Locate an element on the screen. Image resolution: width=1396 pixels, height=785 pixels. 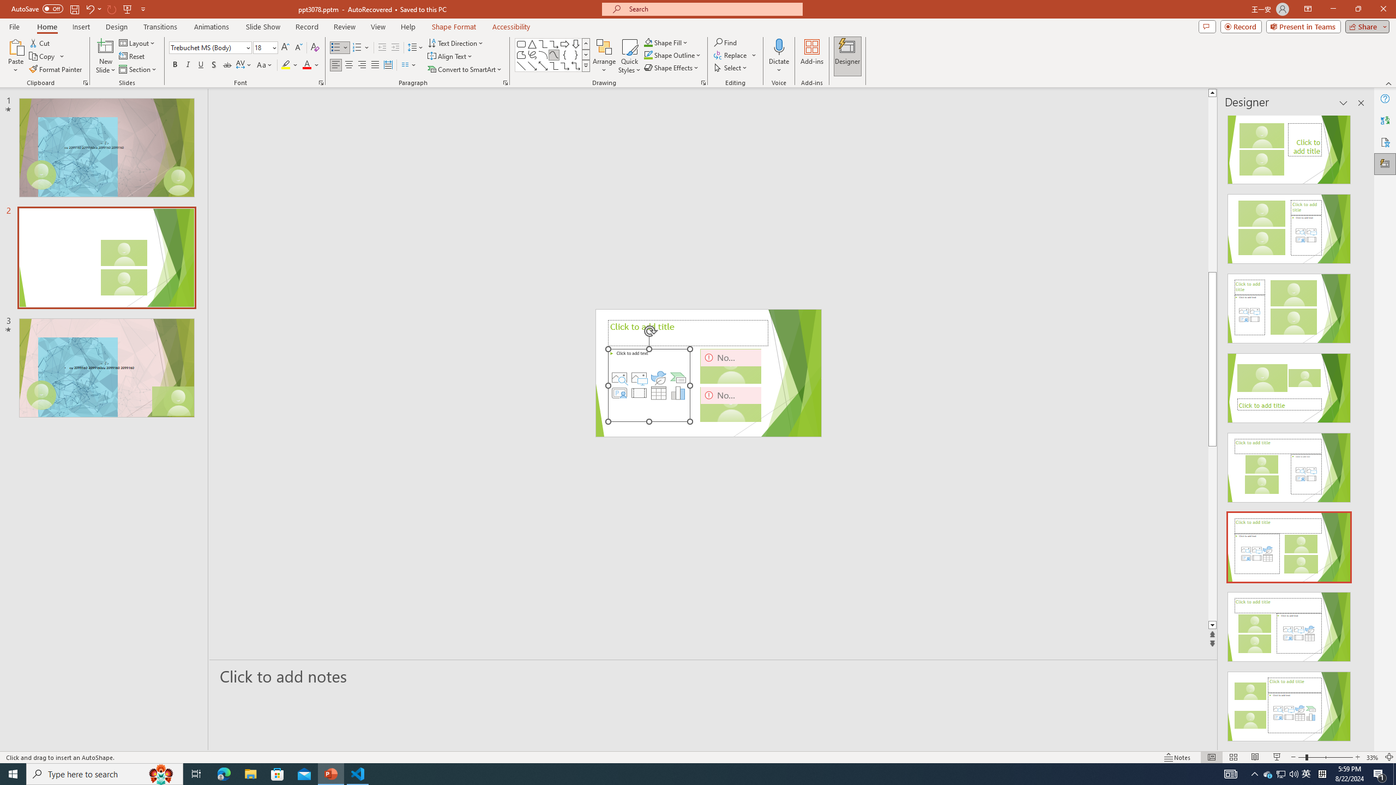
Insert Chart is located at coordinates (678, 392).